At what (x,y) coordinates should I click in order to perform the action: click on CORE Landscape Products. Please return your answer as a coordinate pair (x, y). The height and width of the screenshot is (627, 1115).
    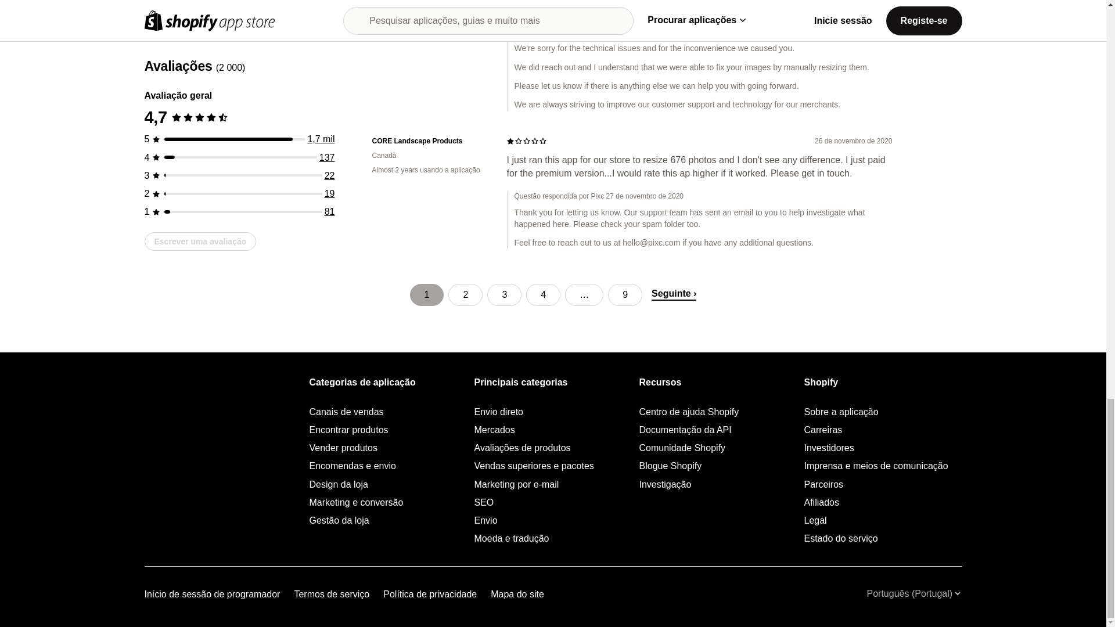
    Looking at the image, I should click on (430, 141).